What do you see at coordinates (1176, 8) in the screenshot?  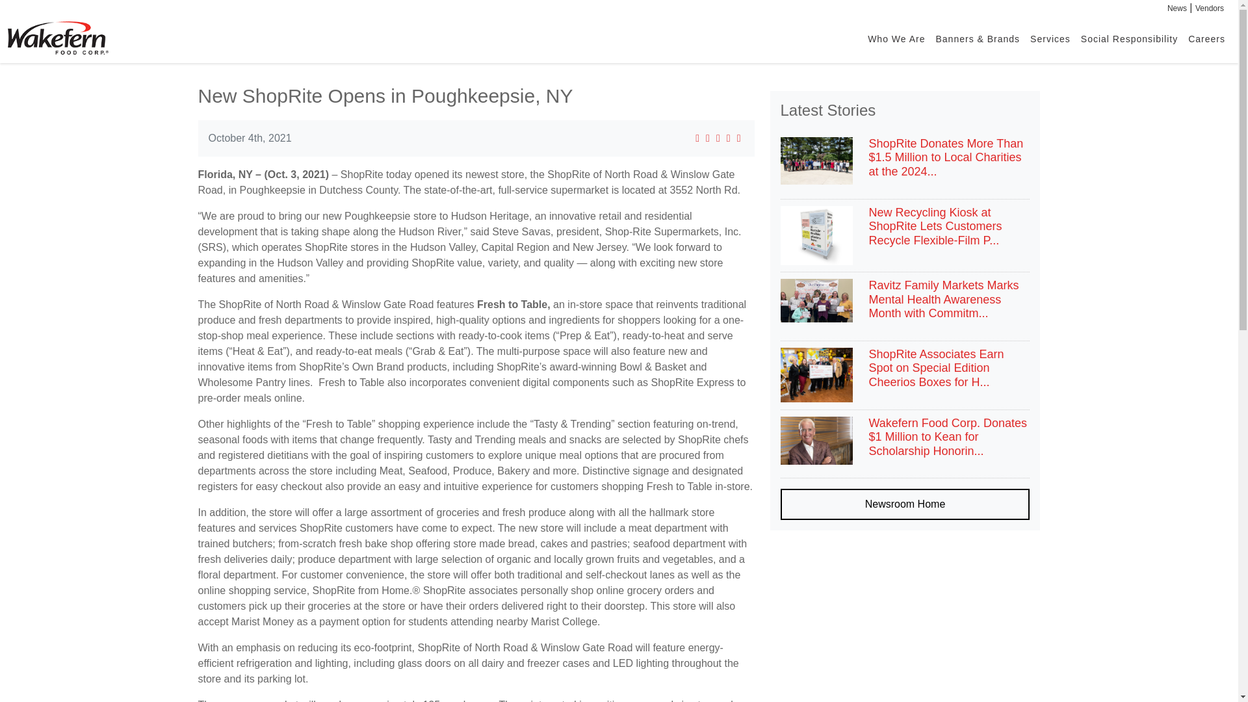 I see `News` at bounding box center [1176, 8].